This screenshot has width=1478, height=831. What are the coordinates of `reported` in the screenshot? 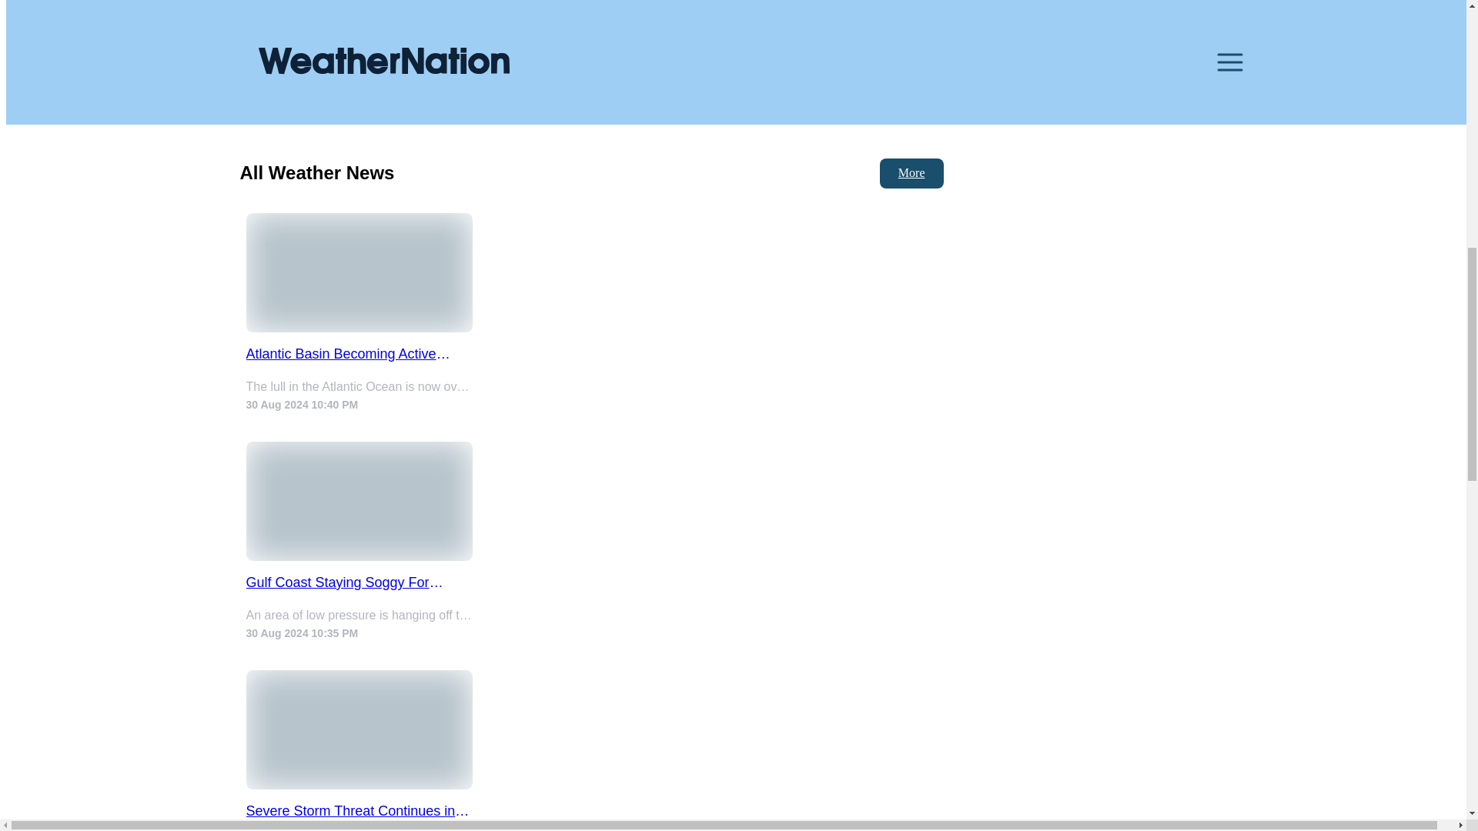 It's located at (727, 20).